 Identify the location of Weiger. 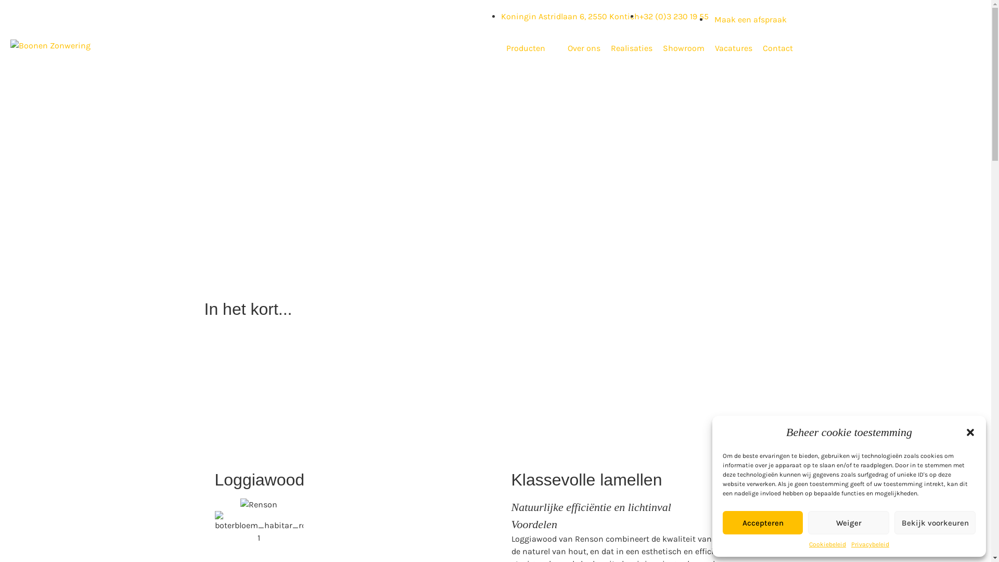
(849, 522).